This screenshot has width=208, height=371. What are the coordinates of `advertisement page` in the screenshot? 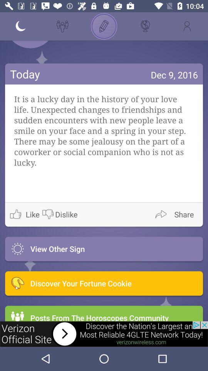 It's located at (104, 334).